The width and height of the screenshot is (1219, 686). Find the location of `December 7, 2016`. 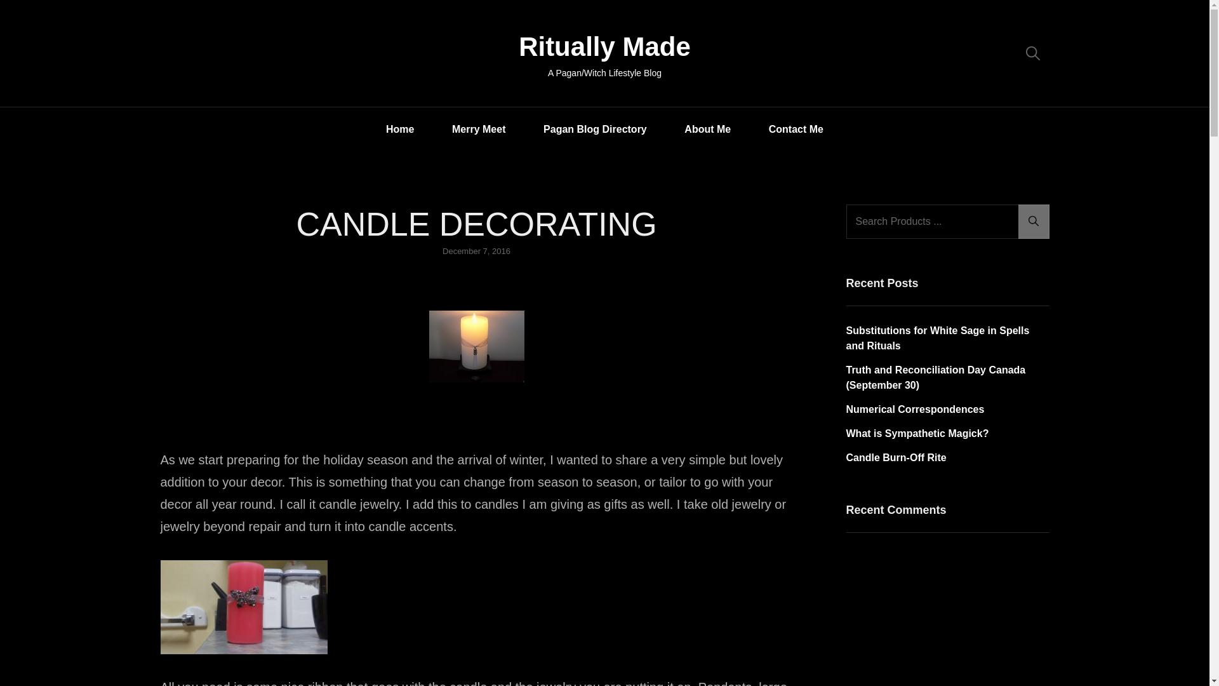

December 7, 2016 is located at coordinates (476, 250).